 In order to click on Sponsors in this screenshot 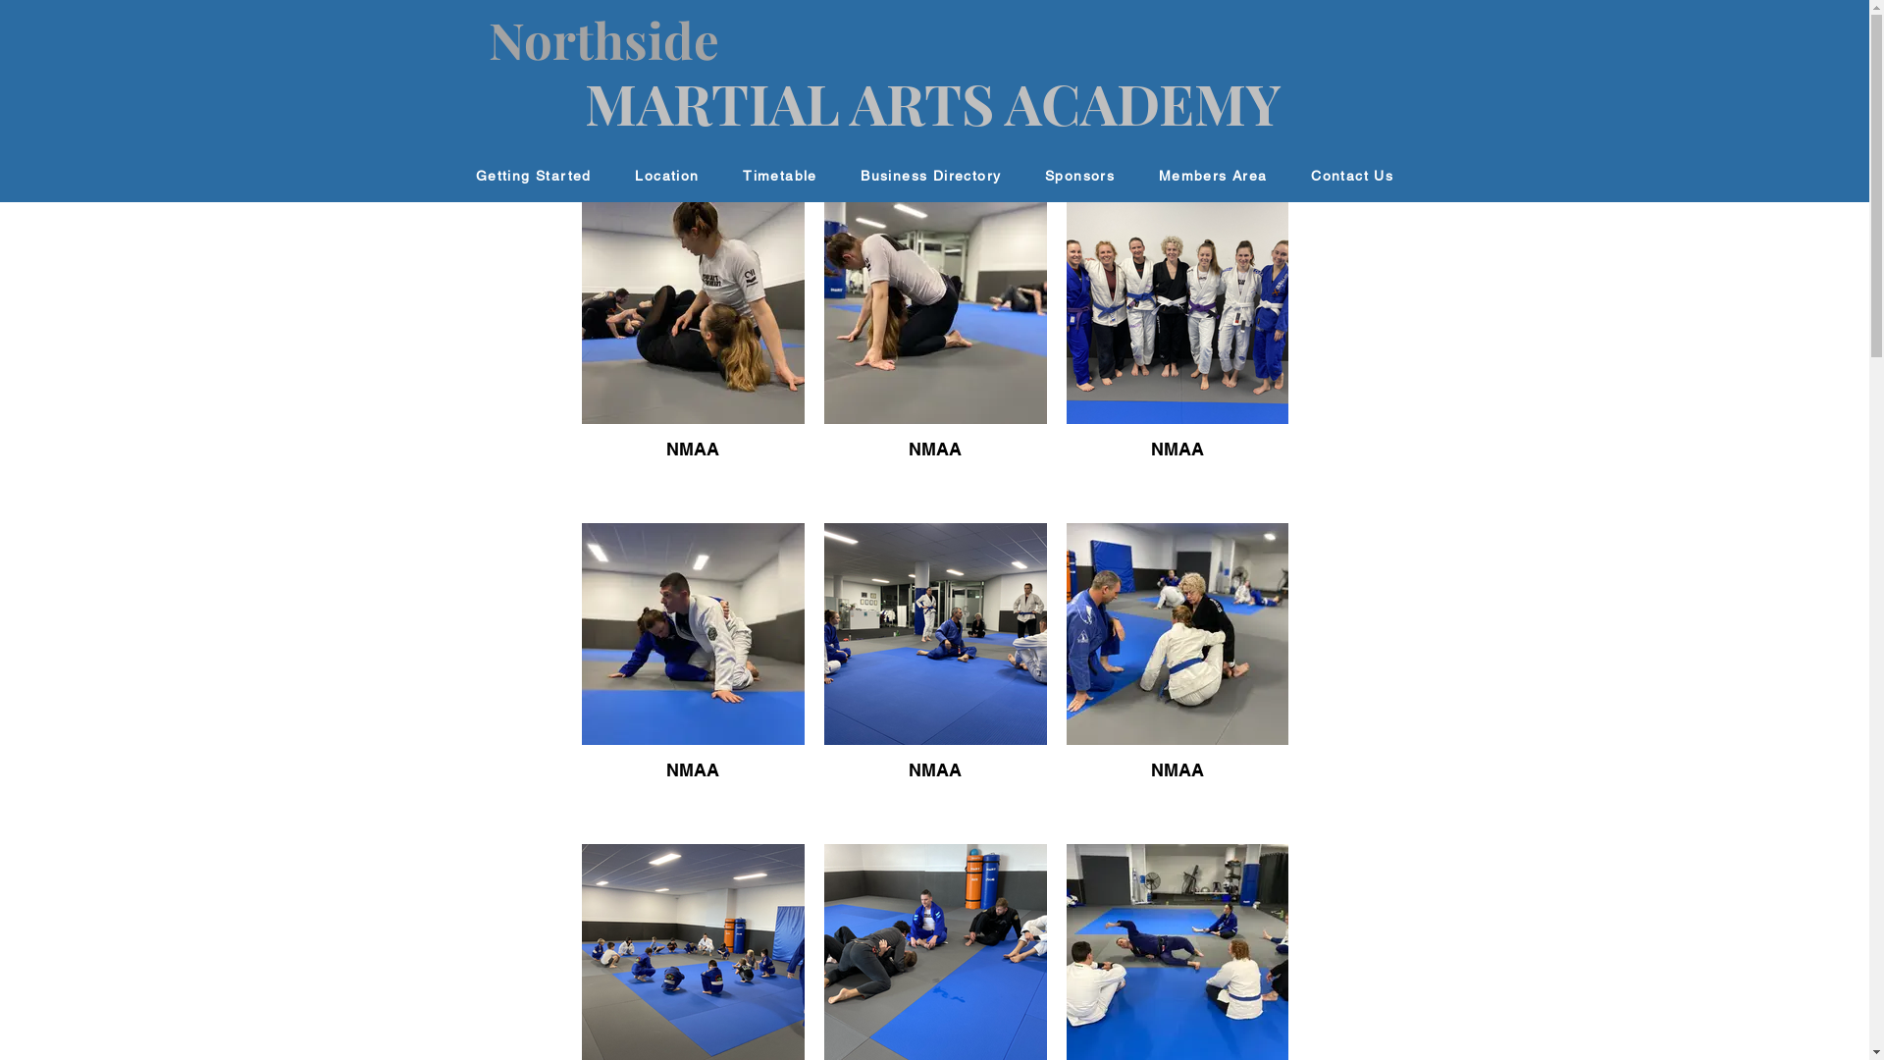, I will do `click(1080, 177)`.